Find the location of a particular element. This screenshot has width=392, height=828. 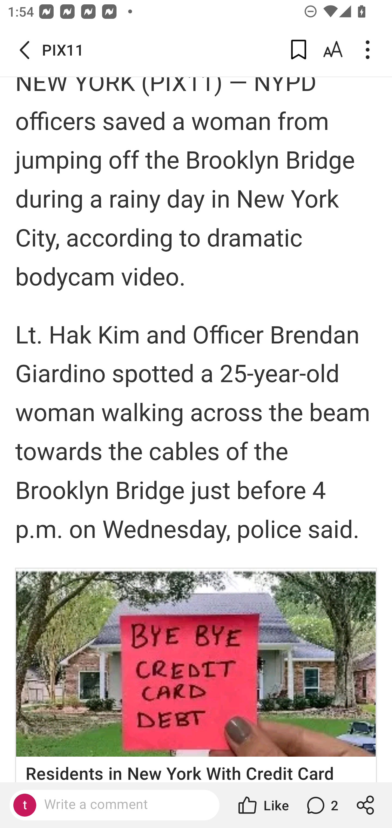

2 is located at coordinates (321, 805).